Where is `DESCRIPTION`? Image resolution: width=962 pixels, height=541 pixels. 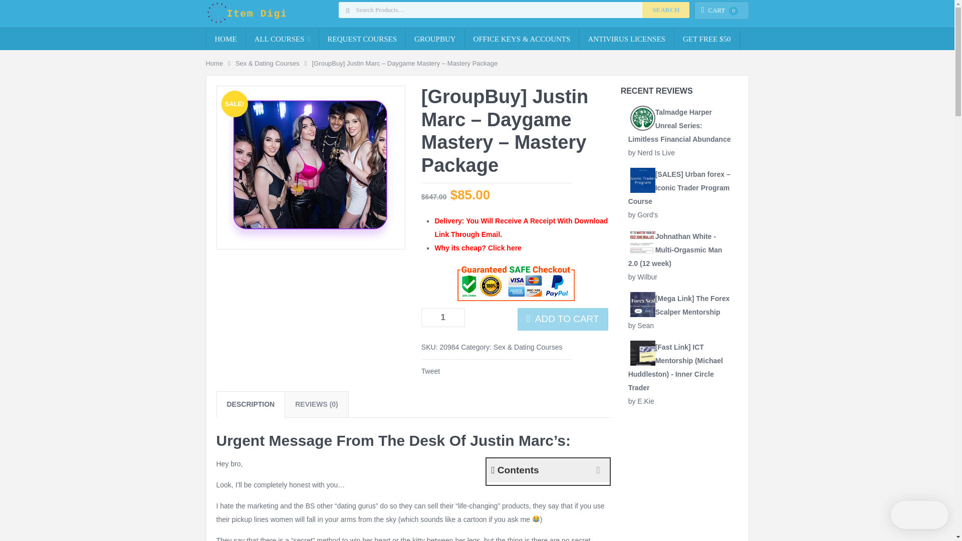 DESCRIPTION is located at coordinates (250, 404).